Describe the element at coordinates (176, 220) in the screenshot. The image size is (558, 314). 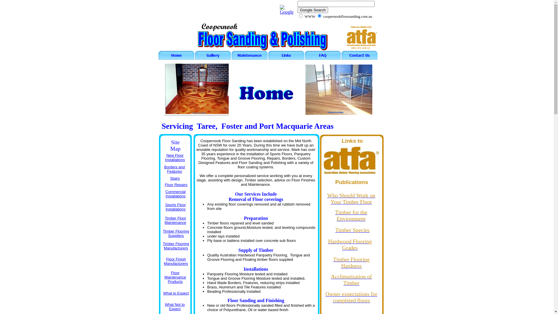
I see `Timber Floor Maintenance` at that location.